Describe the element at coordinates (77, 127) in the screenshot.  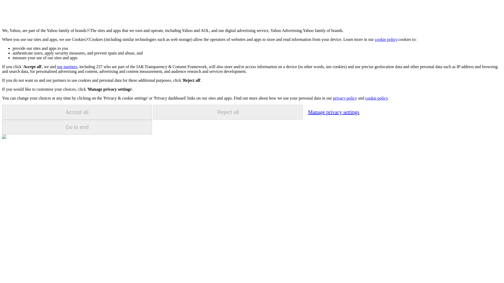
I see `Go to end` at that location.